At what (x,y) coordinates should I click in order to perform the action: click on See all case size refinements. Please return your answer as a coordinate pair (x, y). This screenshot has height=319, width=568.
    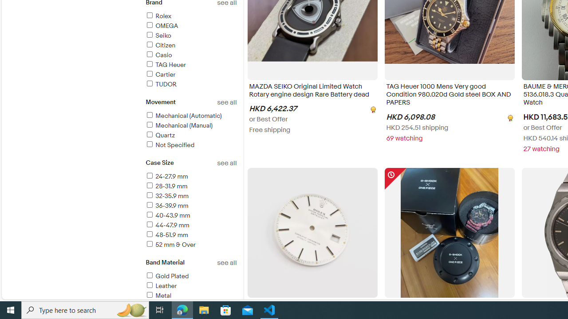
    Looking at the image, I should click on (226, 163).